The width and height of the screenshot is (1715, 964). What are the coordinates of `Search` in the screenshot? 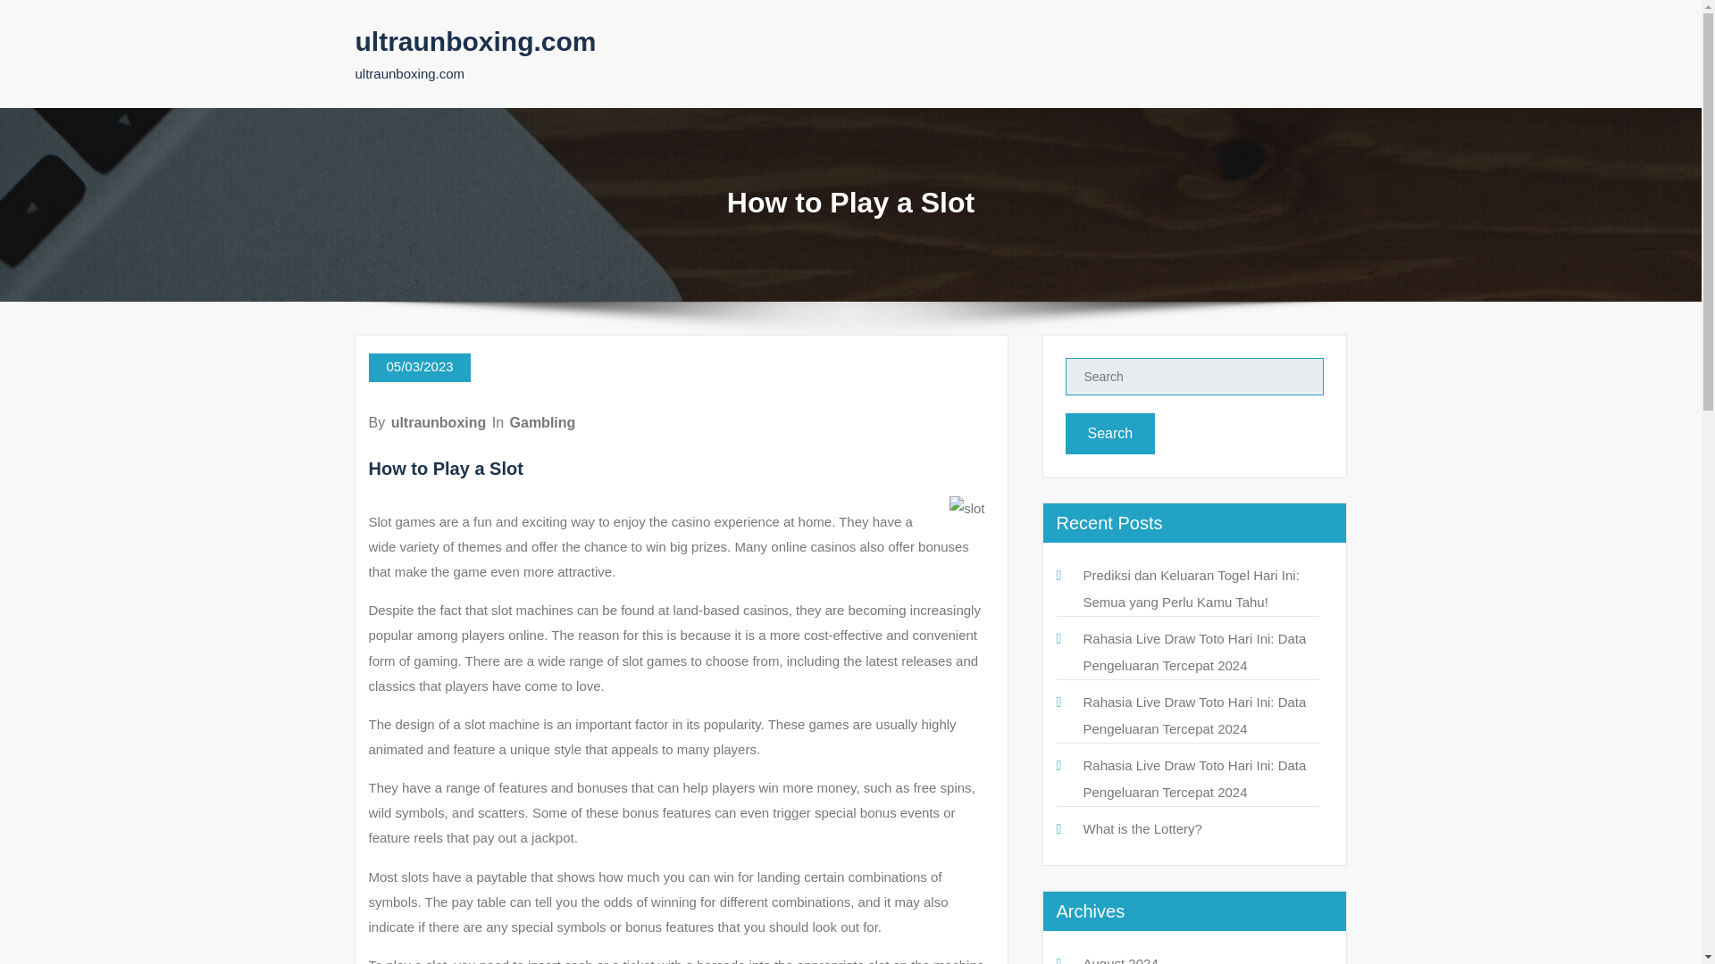 It's located at (1109, 434).